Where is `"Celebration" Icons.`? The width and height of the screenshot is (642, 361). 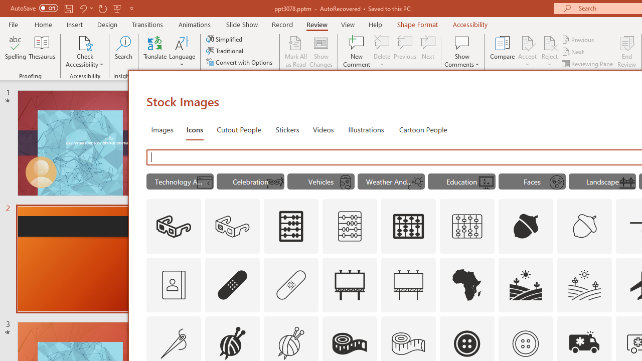
"Celebration" Icons. is located at coordinates (251, 182).